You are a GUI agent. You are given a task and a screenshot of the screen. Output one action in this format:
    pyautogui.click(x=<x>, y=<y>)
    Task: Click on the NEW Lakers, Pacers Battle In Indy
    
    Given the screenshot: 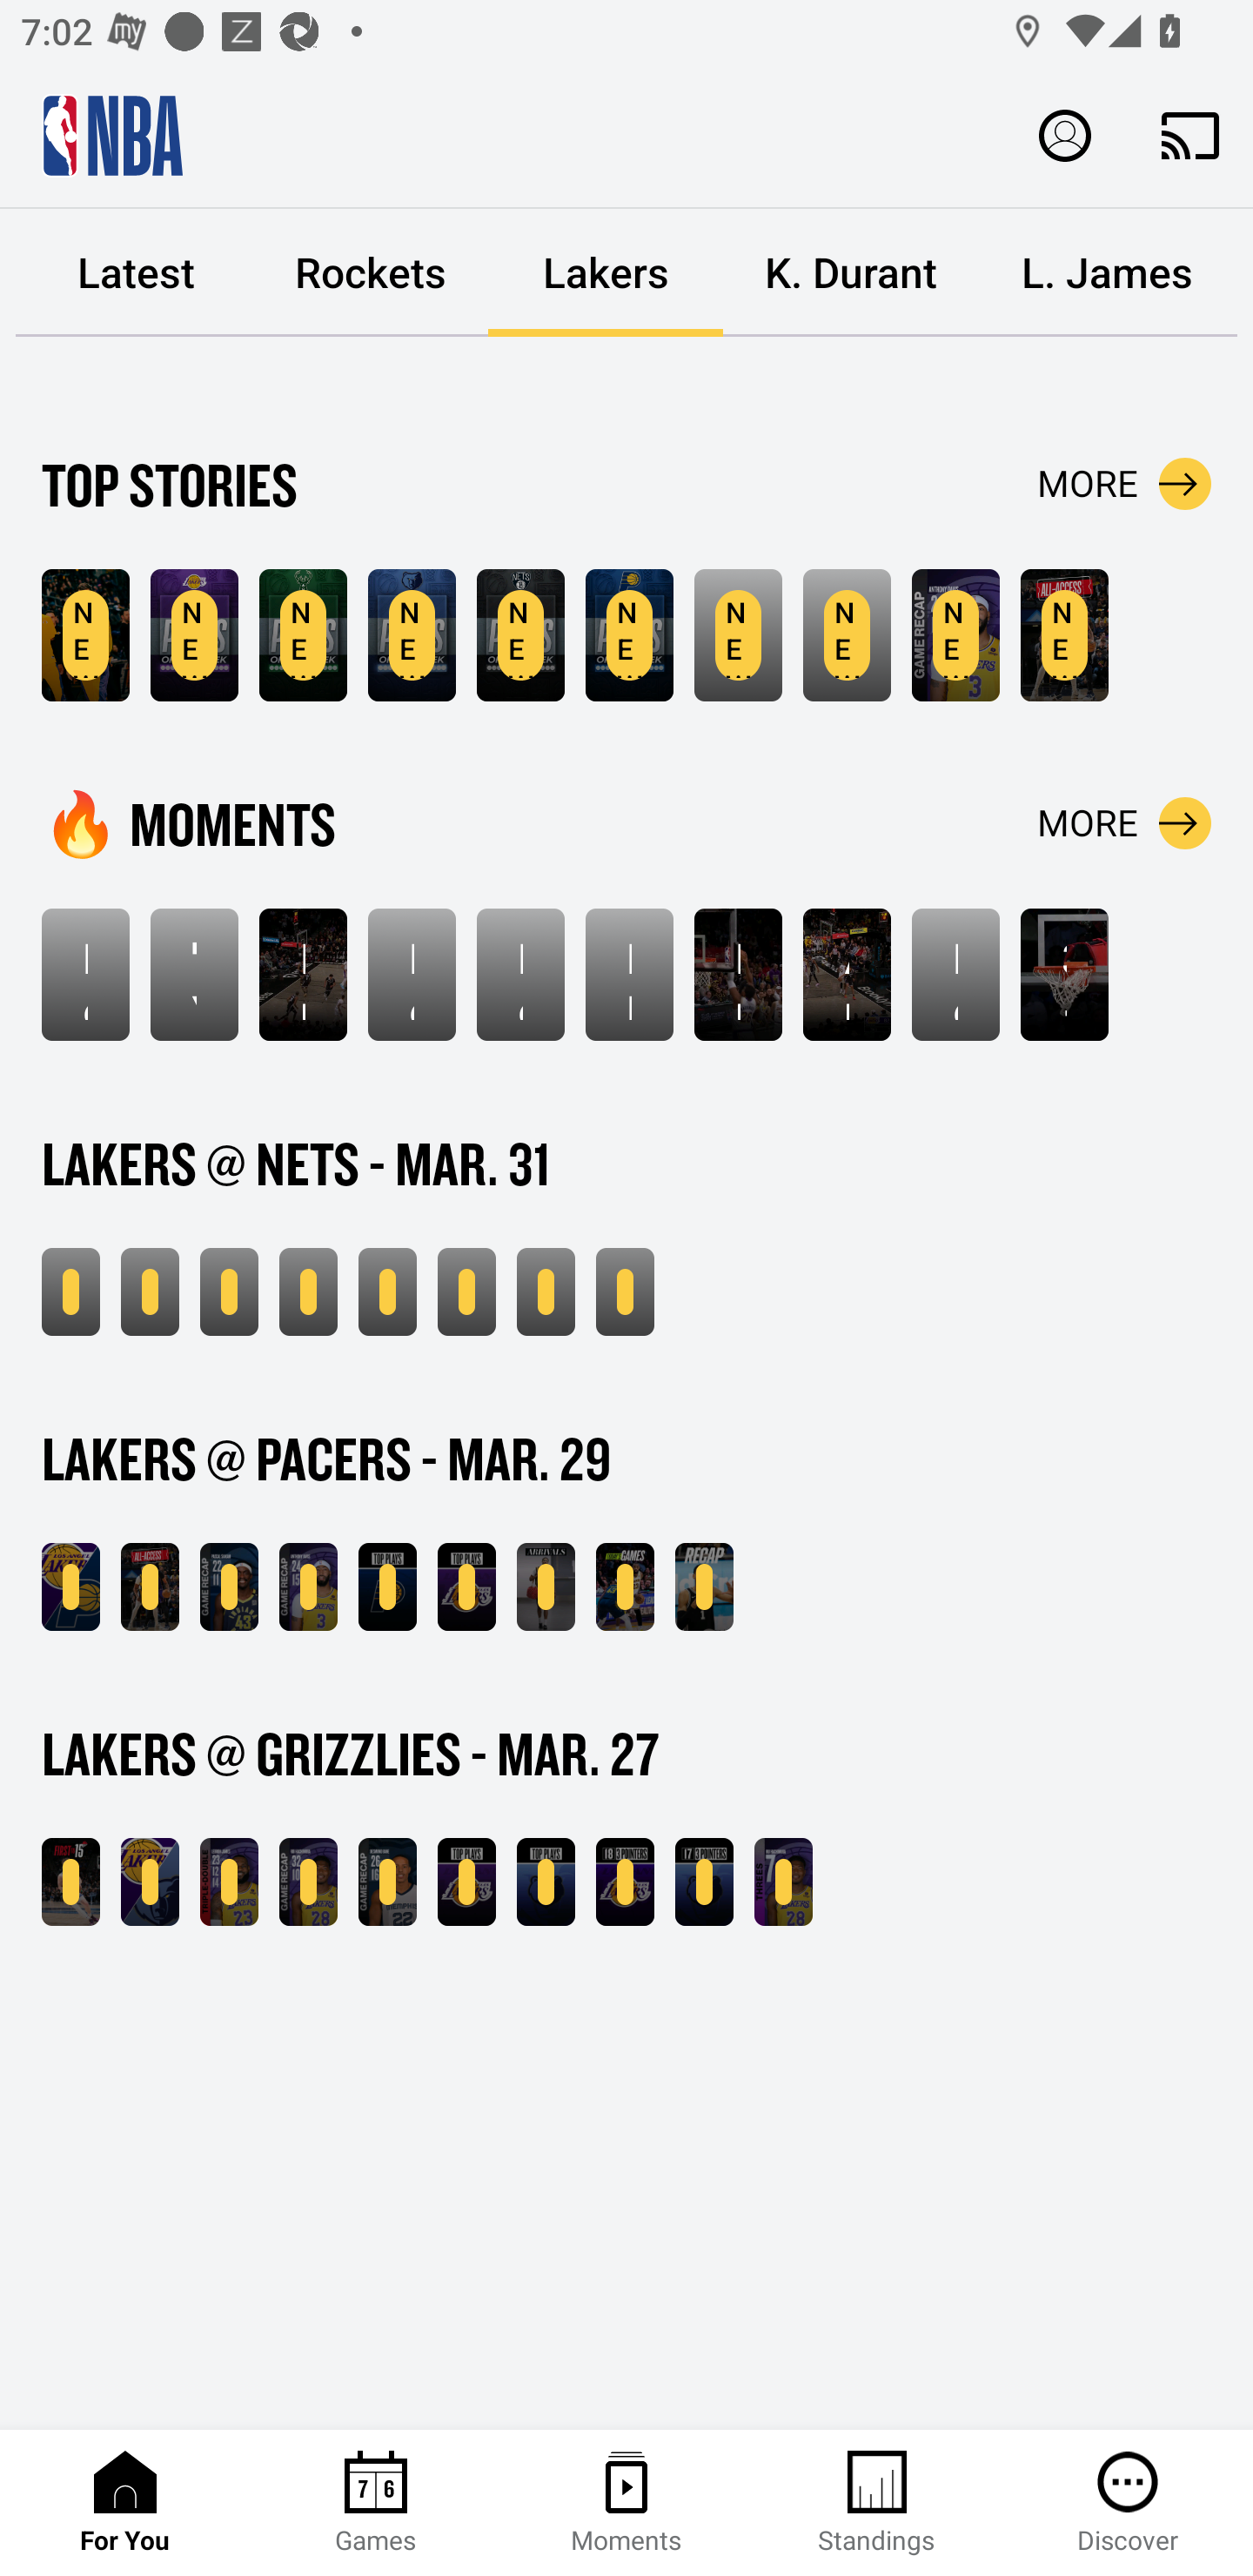 What is the action you would take?
    pyautogui.click(x=150, y=1587)
    